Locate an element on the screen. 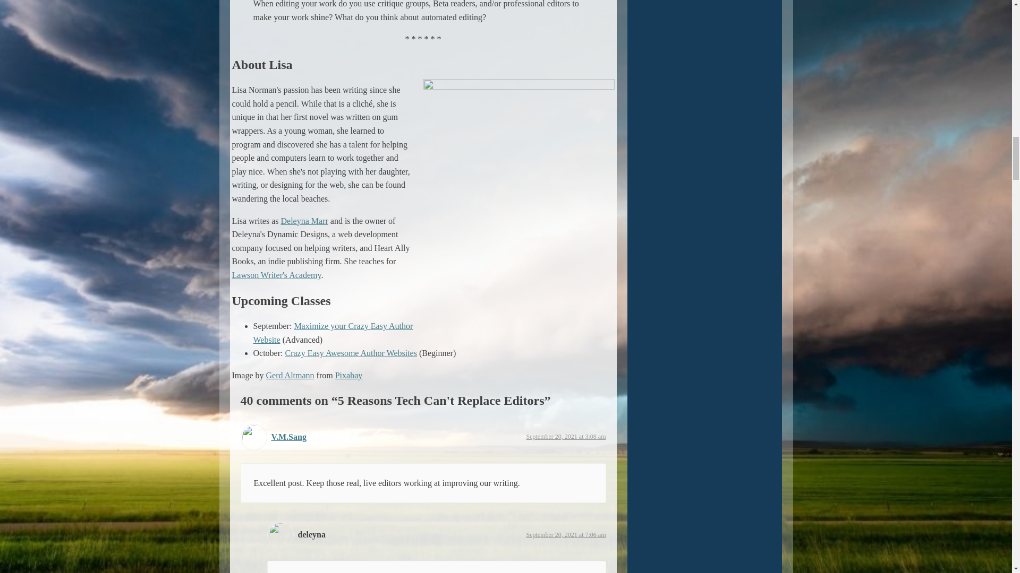 Image resolution: width=1020 pixels, height=573 pixels. Lawson Writer's Academy is located at coordinates (276, 275).